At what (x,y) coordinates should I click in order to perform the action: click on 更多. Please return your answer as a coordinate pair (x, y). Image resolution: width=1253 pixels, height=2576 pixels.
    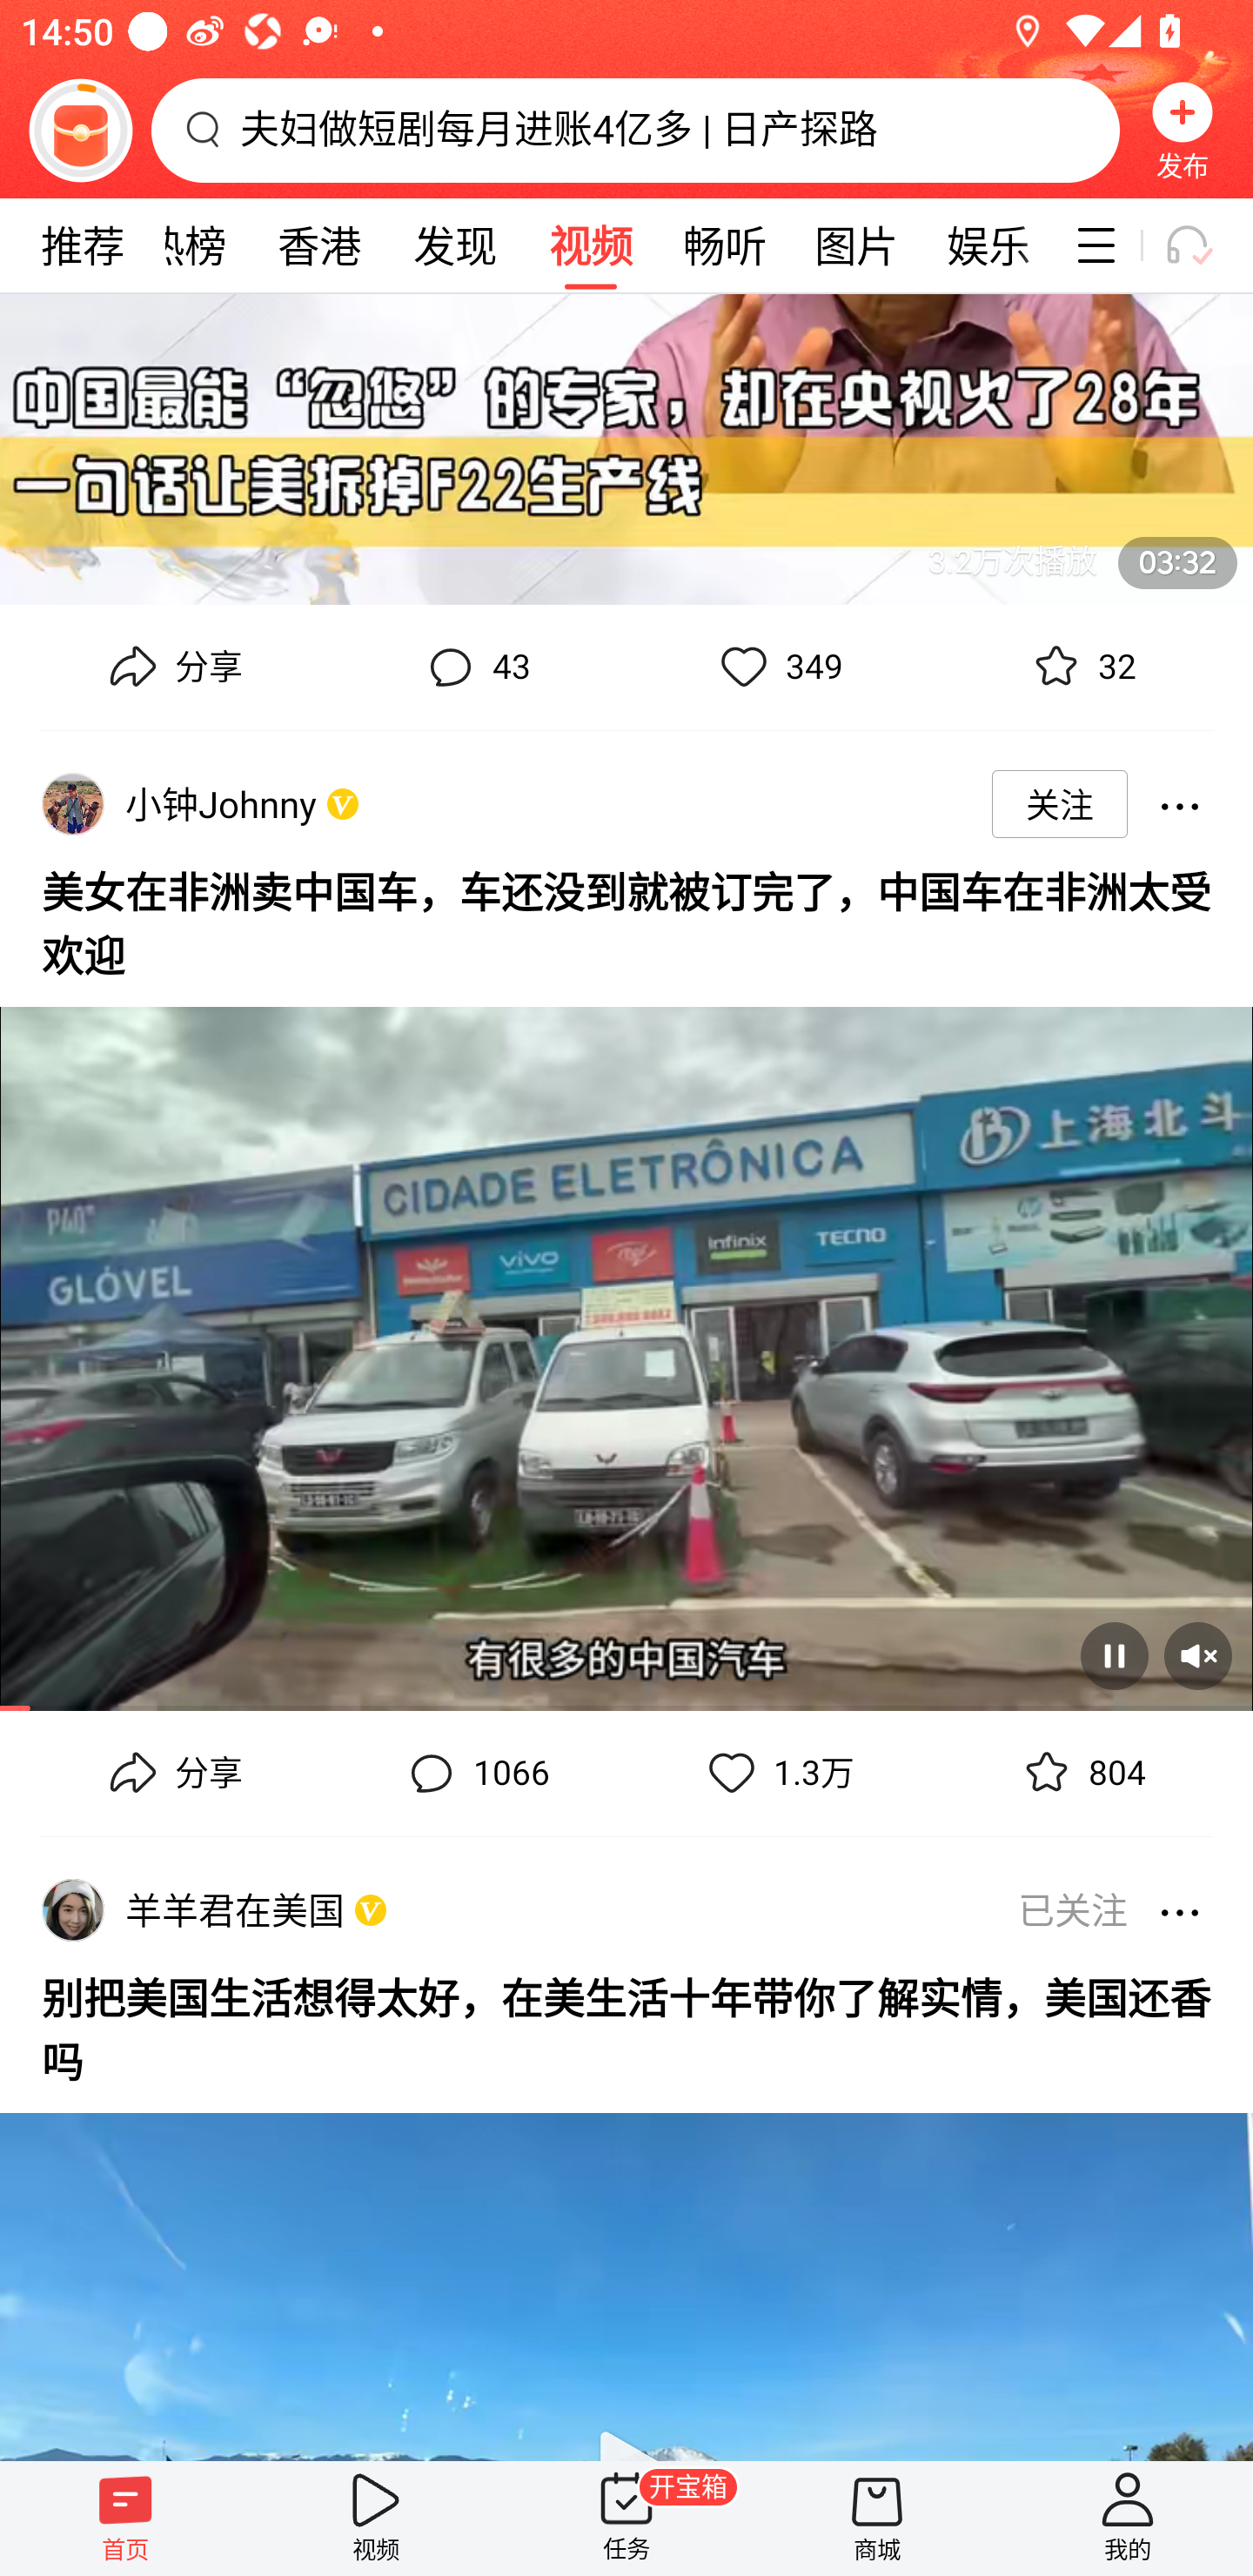
    Looking at the image, I should click on (1179, 1909).